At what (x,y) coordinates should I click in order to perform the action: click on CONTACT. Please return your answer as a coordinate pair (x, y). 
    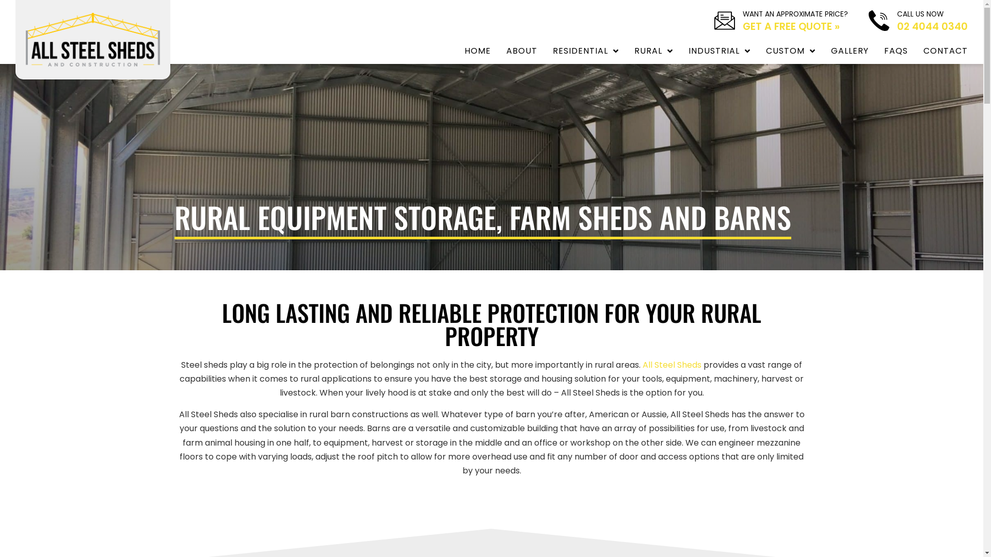
    Looking at the image, I should click on (946, 51).